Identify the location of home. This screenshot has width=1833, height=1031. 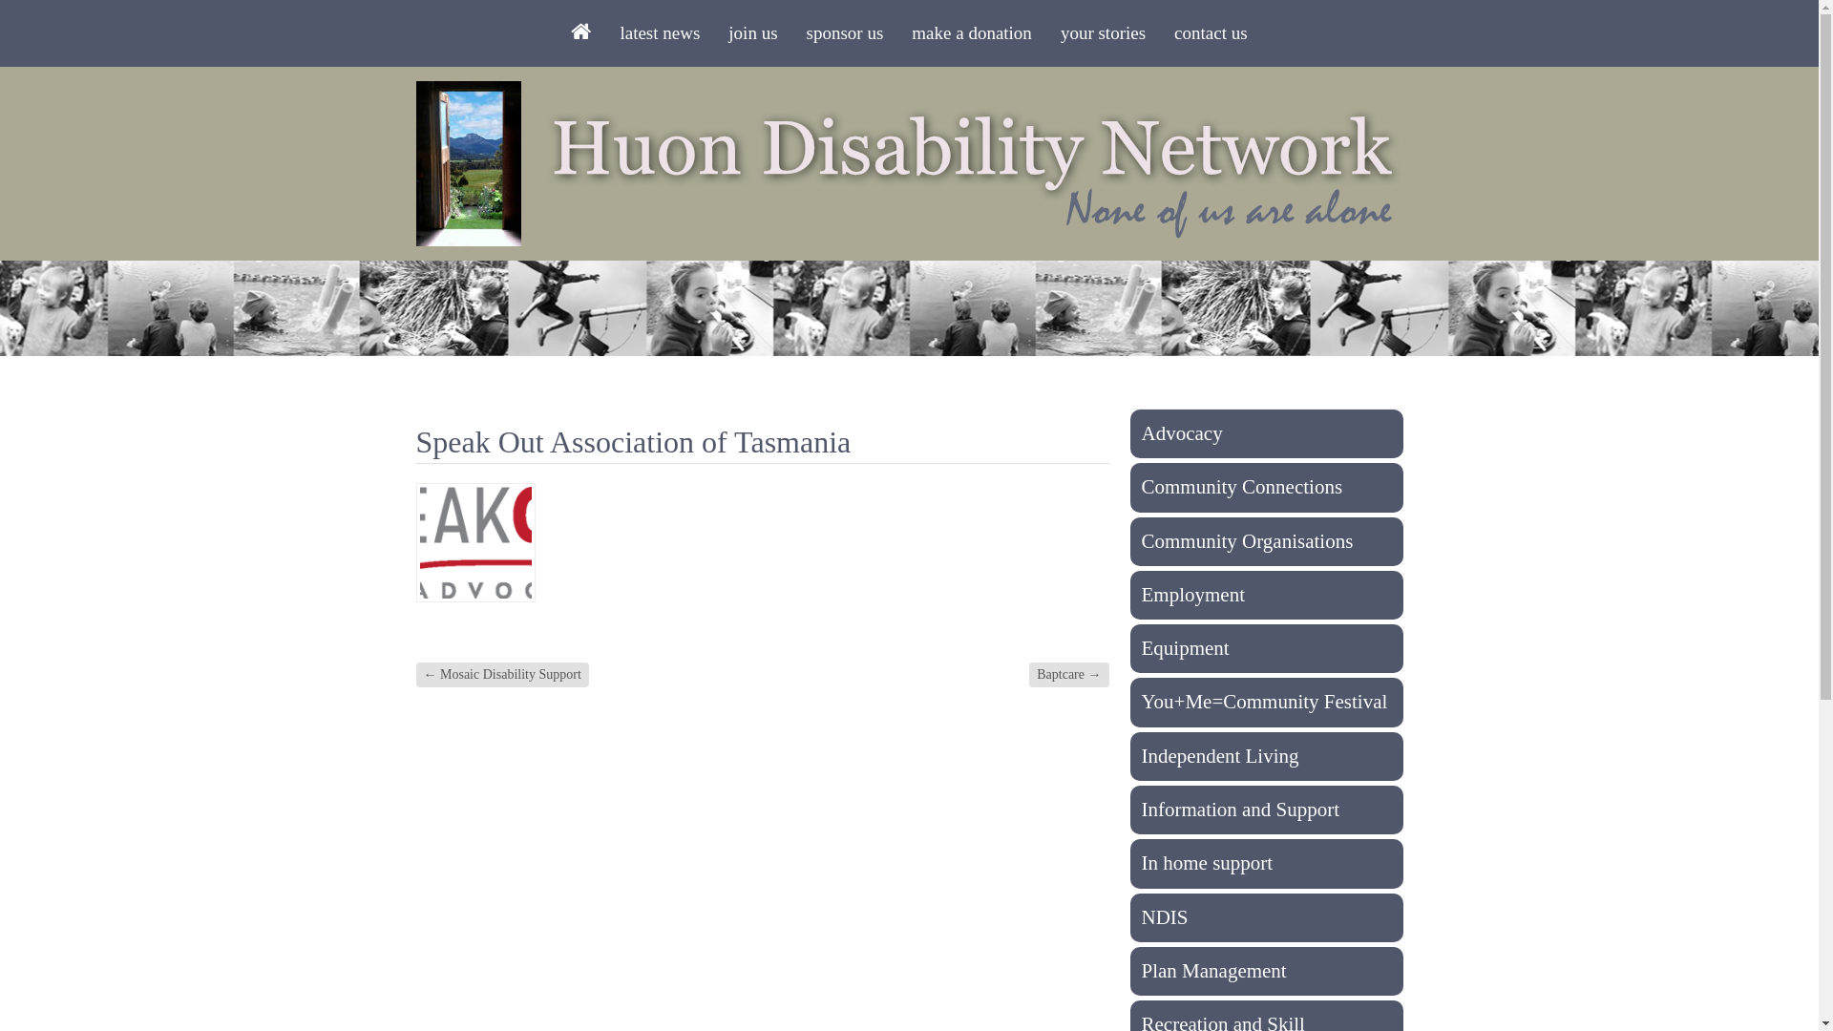
(580, 33).